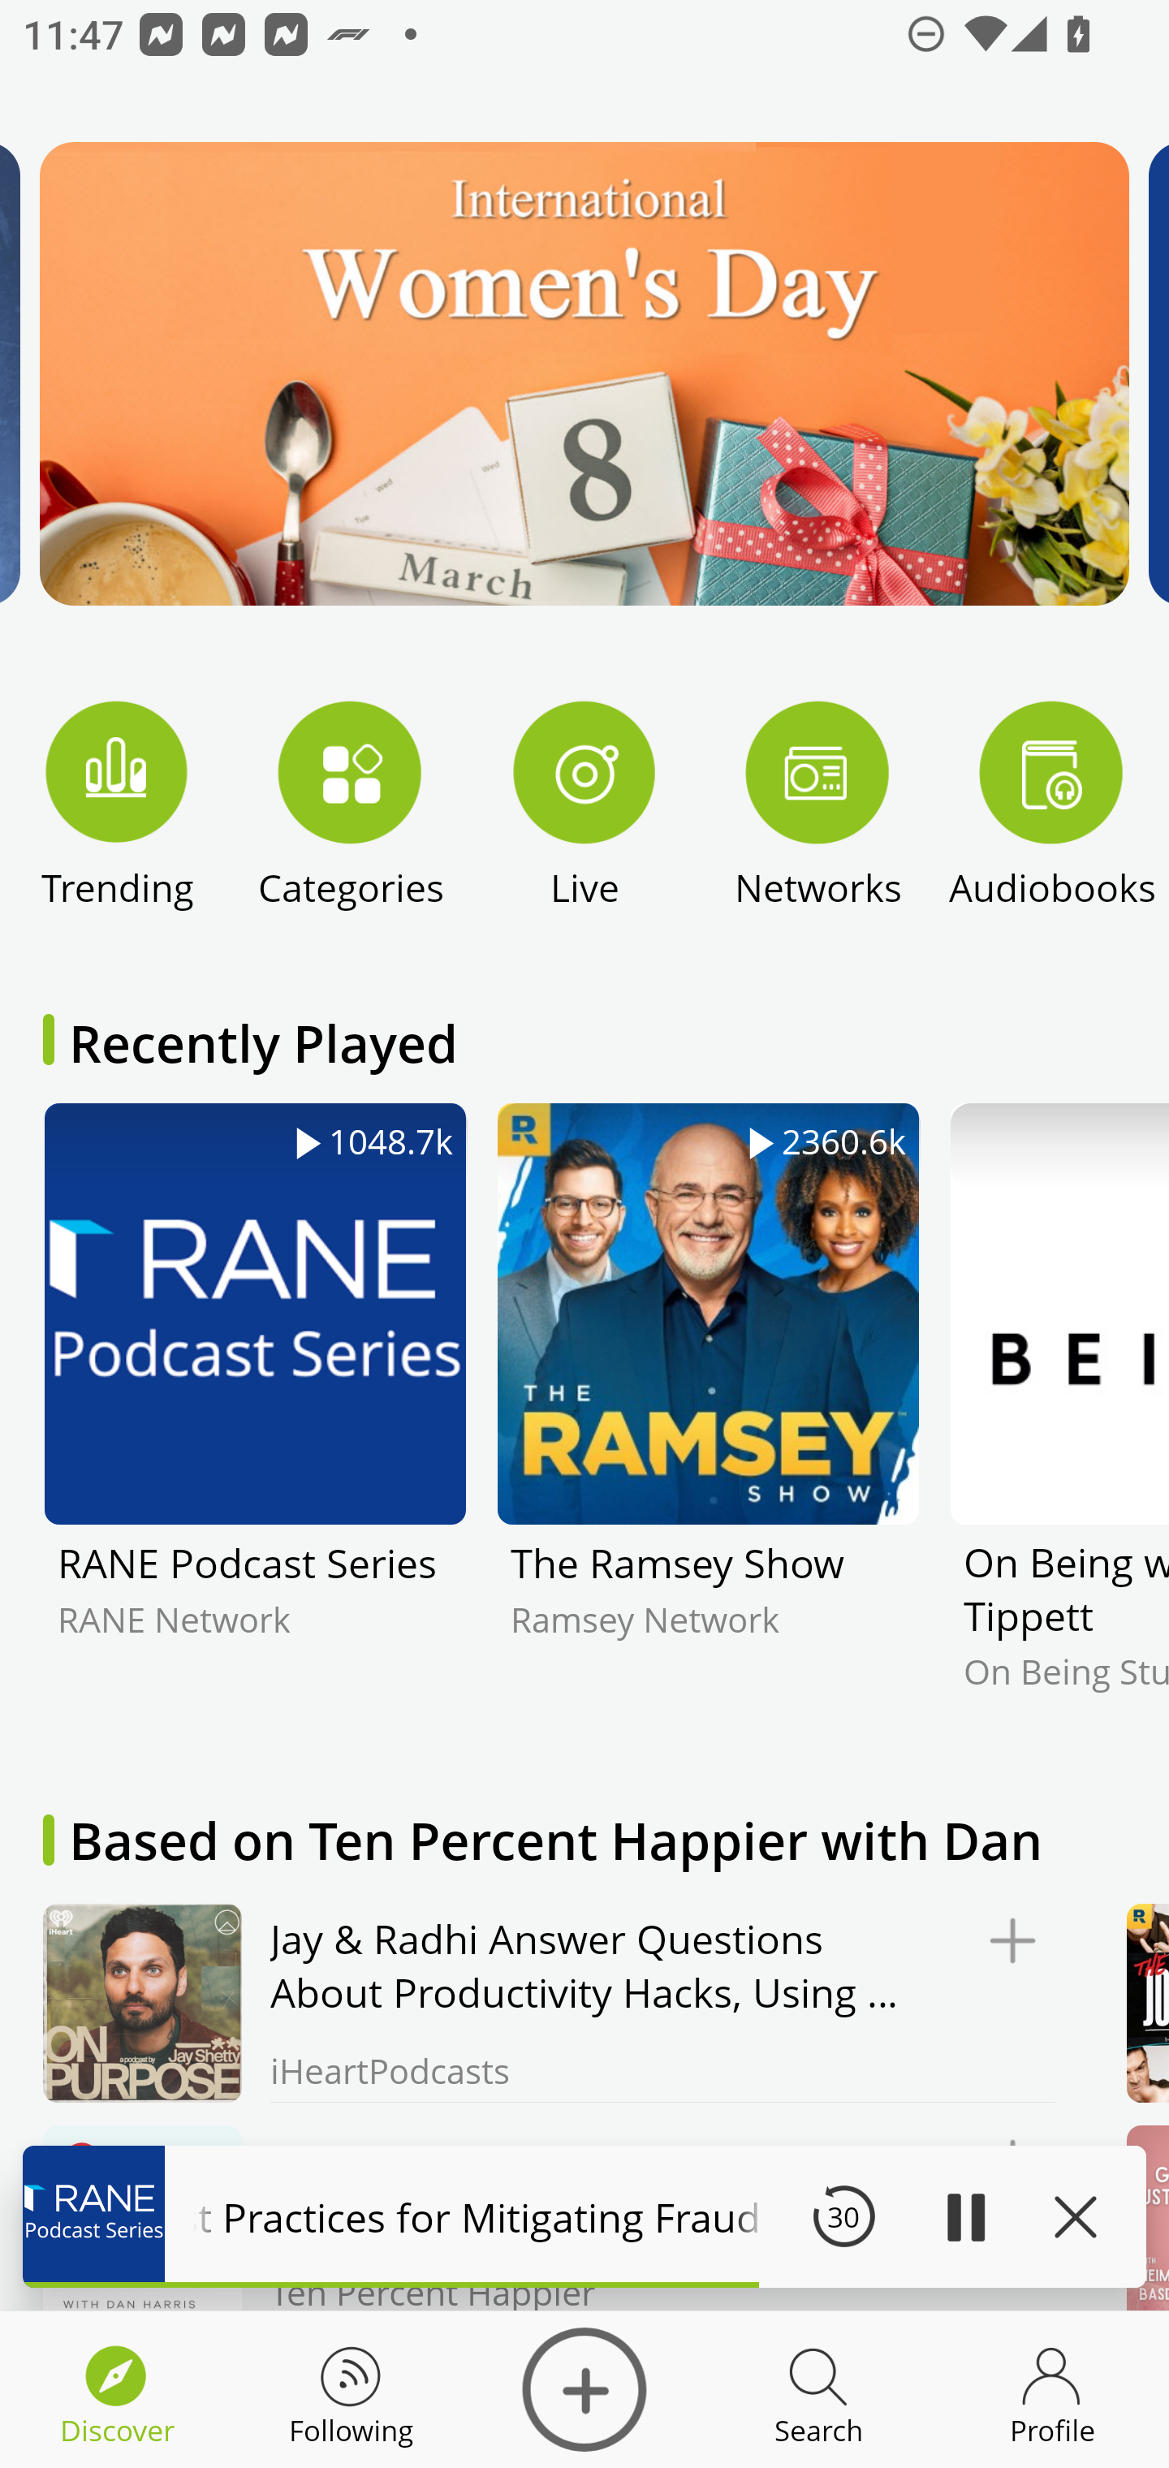  What do you see at coordinates (584, 2390) in the screenshot?
I see `Discover` at bounding box center [584, 2390].